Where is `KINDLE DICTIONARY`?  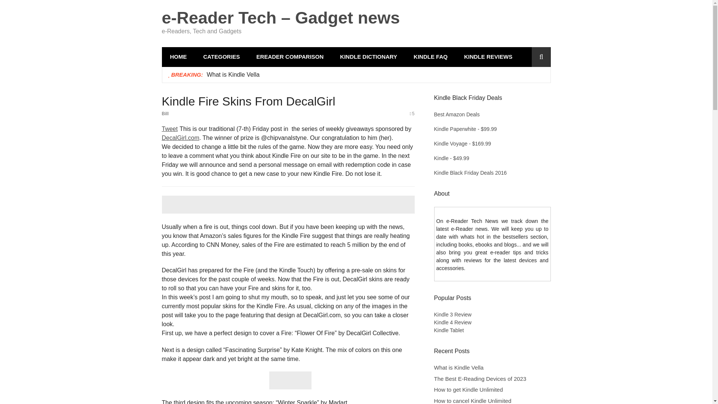
KINDLE DICTIONARY is located at coordinates (369, 57).